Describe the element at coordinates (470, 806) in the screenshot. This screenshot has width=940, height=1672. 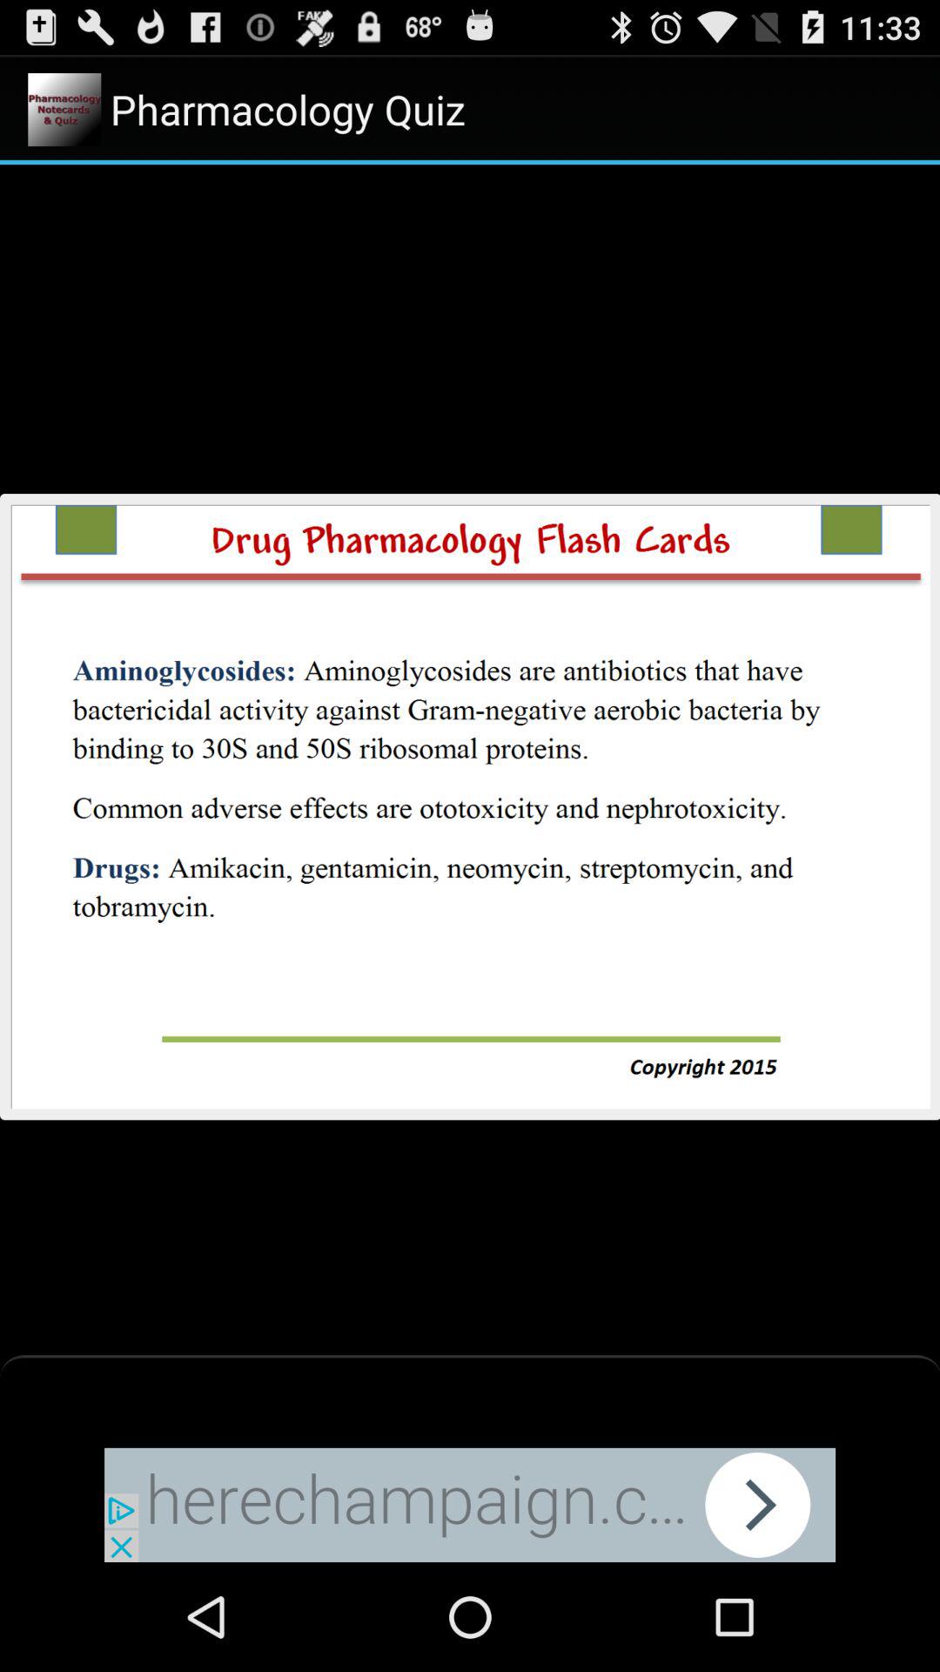
I see `content of pharmacology quiz` at that location.